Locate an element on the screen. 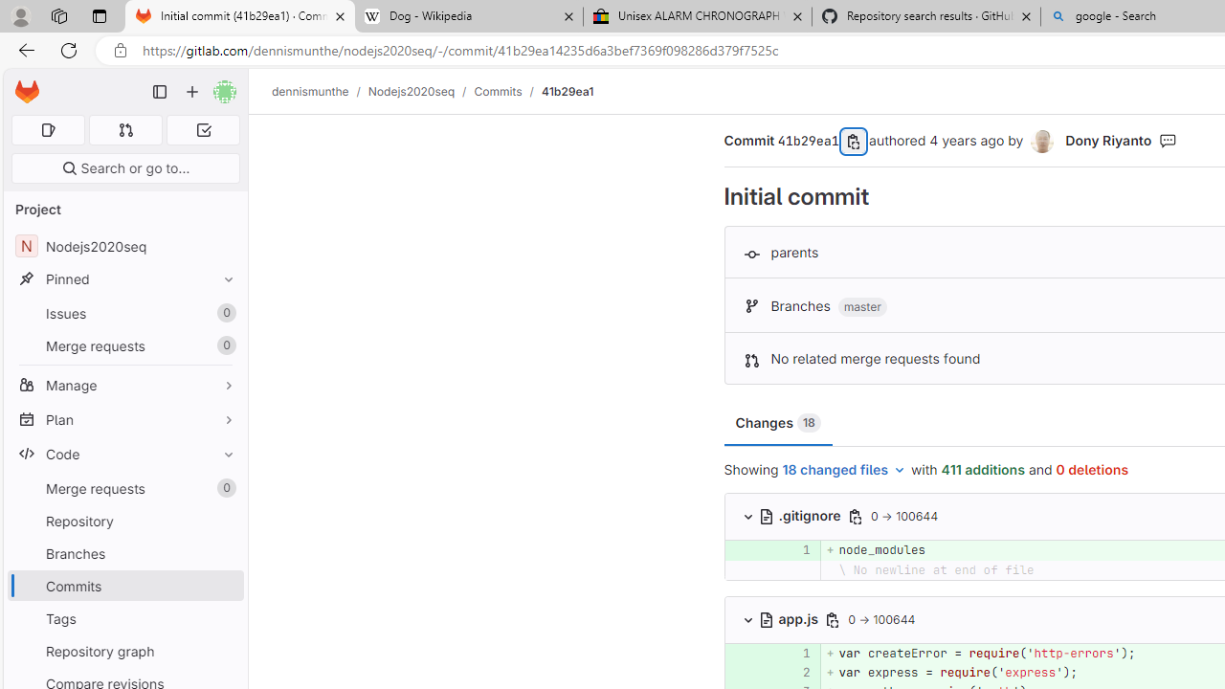 Image resolution: width=1225 pixels, height=689 pixels. 2 is located at coordinates (793, 672).